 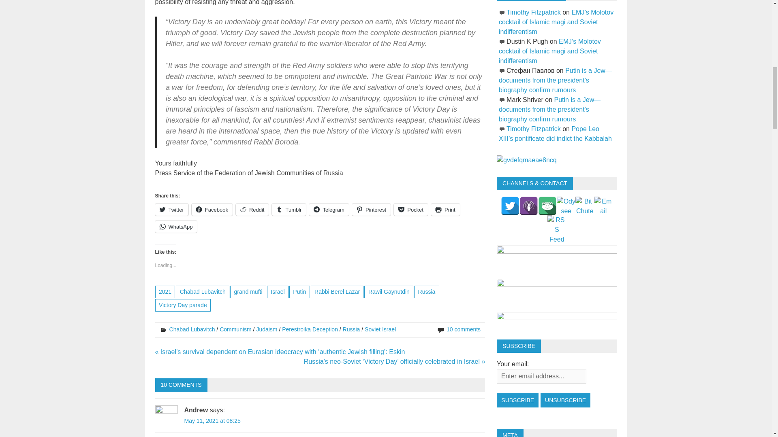 I want to click on Click to share on Facebook, so click(x=212, y=210).